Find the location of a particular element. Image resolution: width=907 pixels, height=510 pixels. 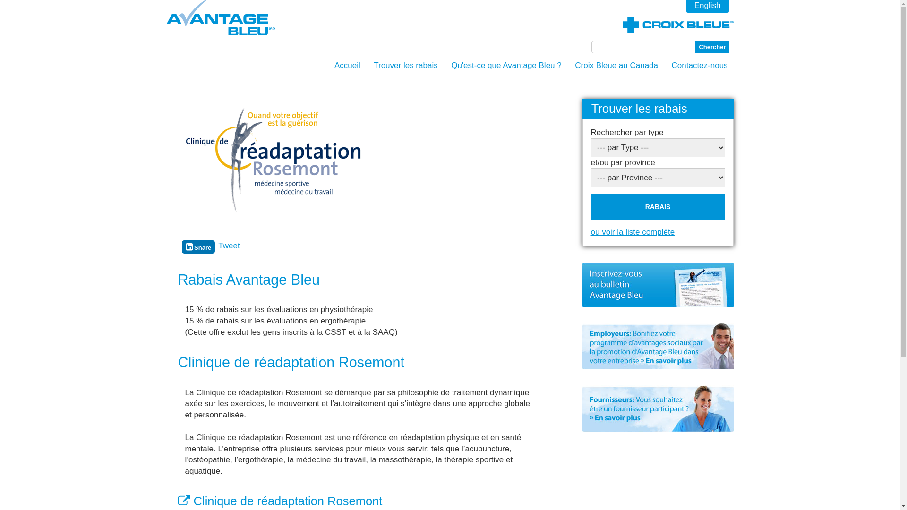

Trouver les rabais is located at coordinates (406, 65).